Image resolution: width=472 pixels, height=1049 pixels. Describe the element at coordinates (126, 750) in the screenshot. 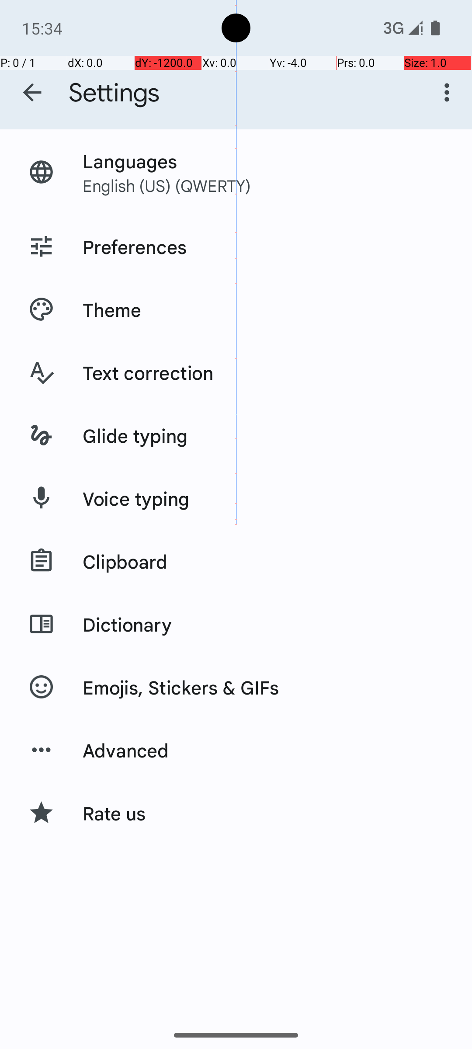

I see `Advanced` at that location.